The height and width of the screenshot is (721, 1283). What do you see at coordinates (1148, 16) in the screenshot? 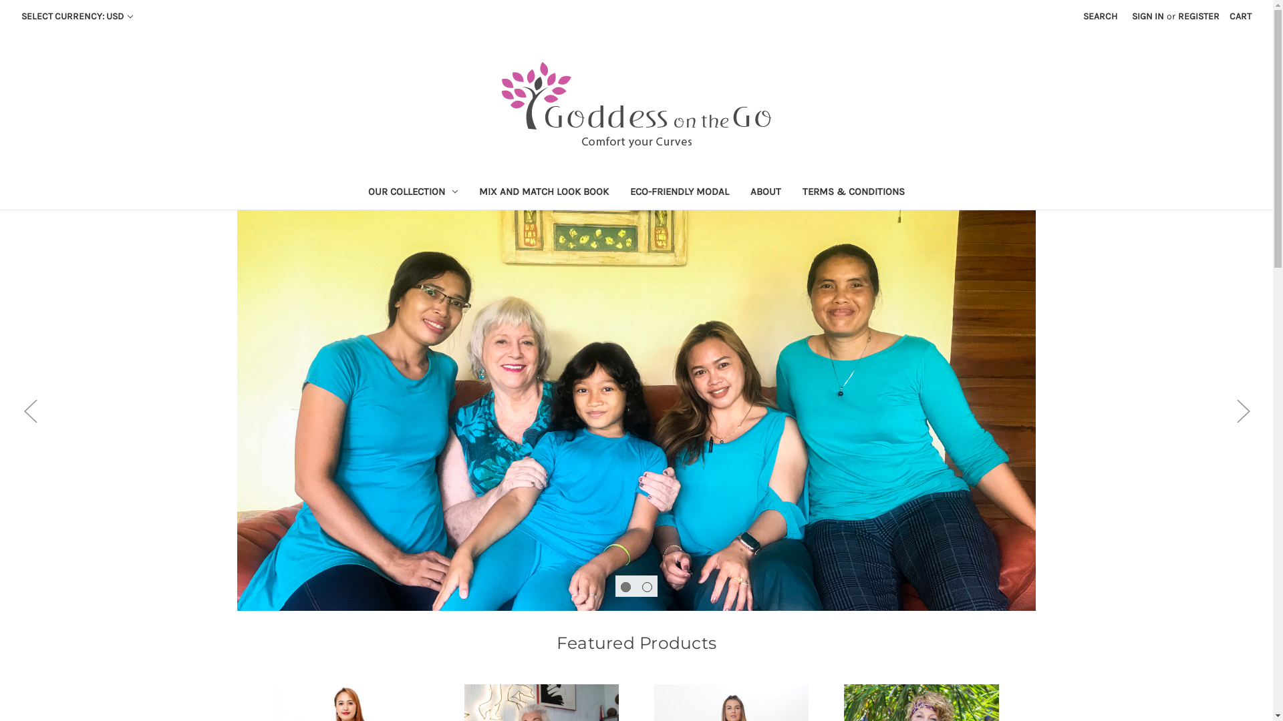
I see `SIGN IN` at bounding box center [1148, 16].